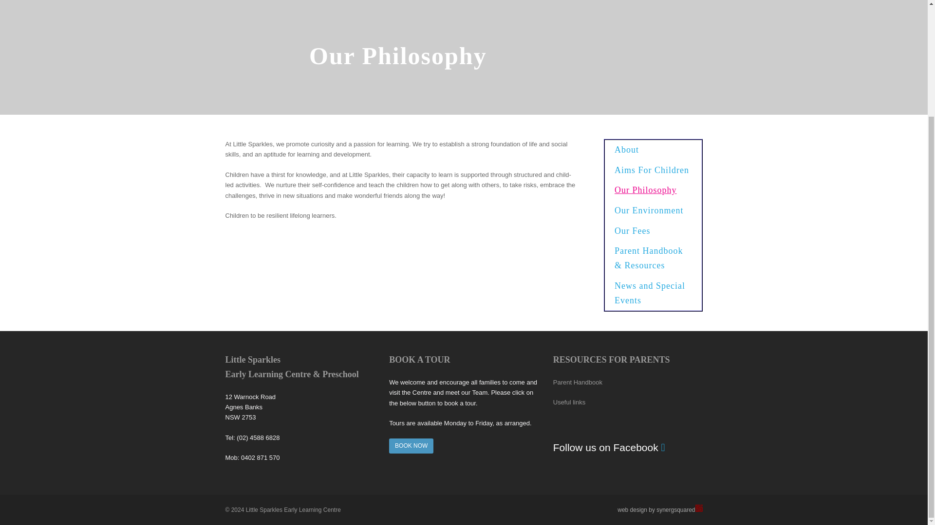 The height and width of the screenshot is (525, 935). What do you see at coordinates (260, 458) in the screenshot?
I see `0402 871 570` at bounding box center [260, 458].